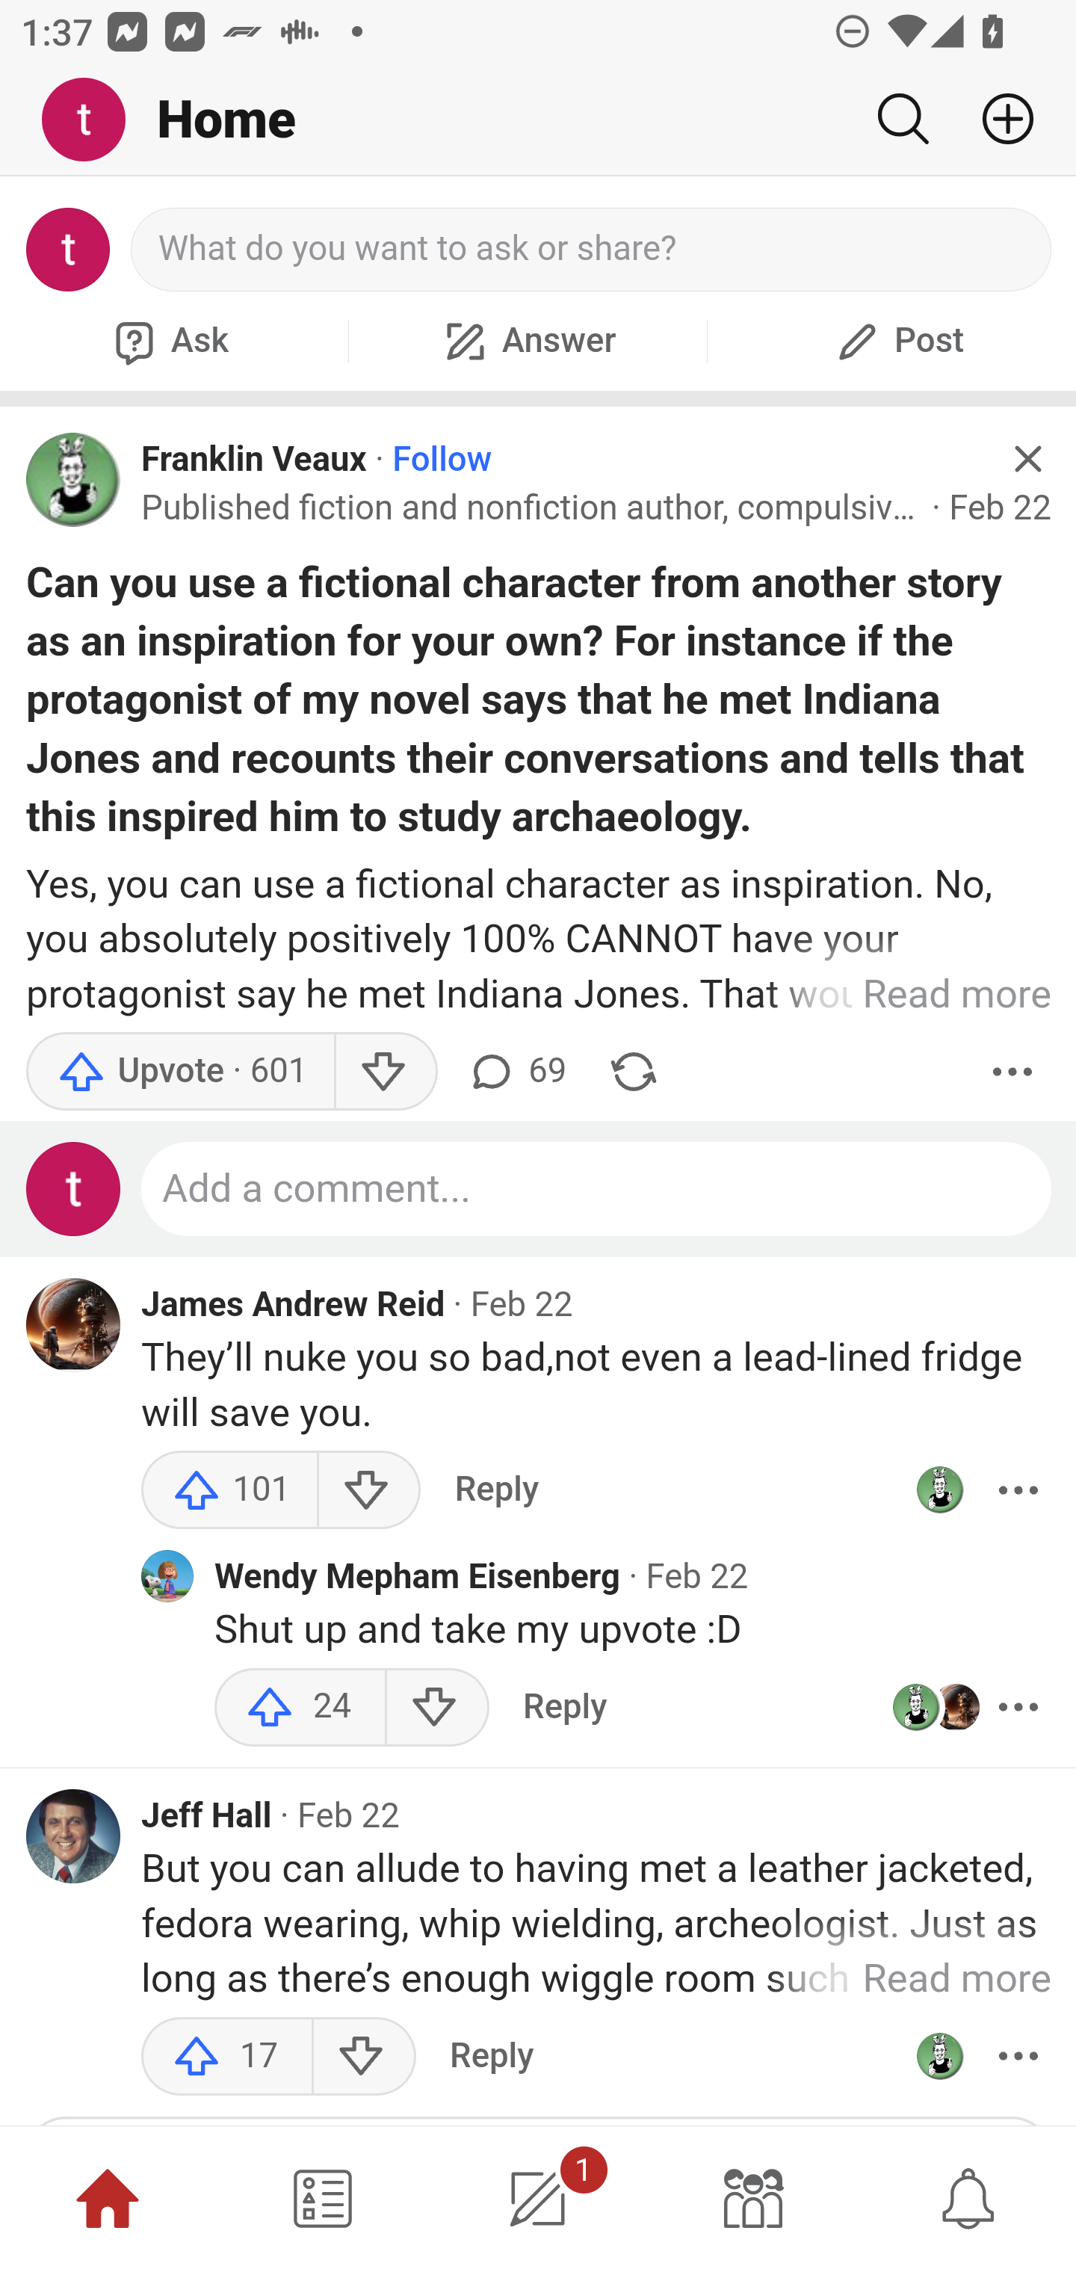 The height and width of the screenshot is (2272, 1076). Describe the element at coordinates (74, 1326) in the screenshot. I see `Profile photo for James Andrew Reid` at that location.